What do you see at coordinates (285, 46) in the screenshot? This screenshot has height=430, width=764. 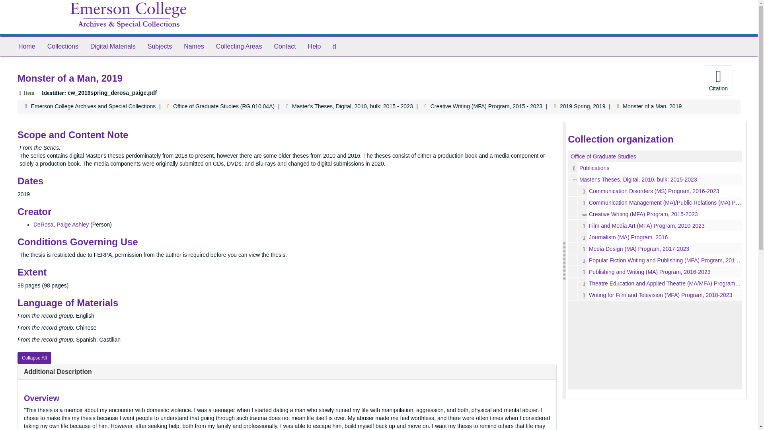 I see `Contact` at bounding box center [285, 46].